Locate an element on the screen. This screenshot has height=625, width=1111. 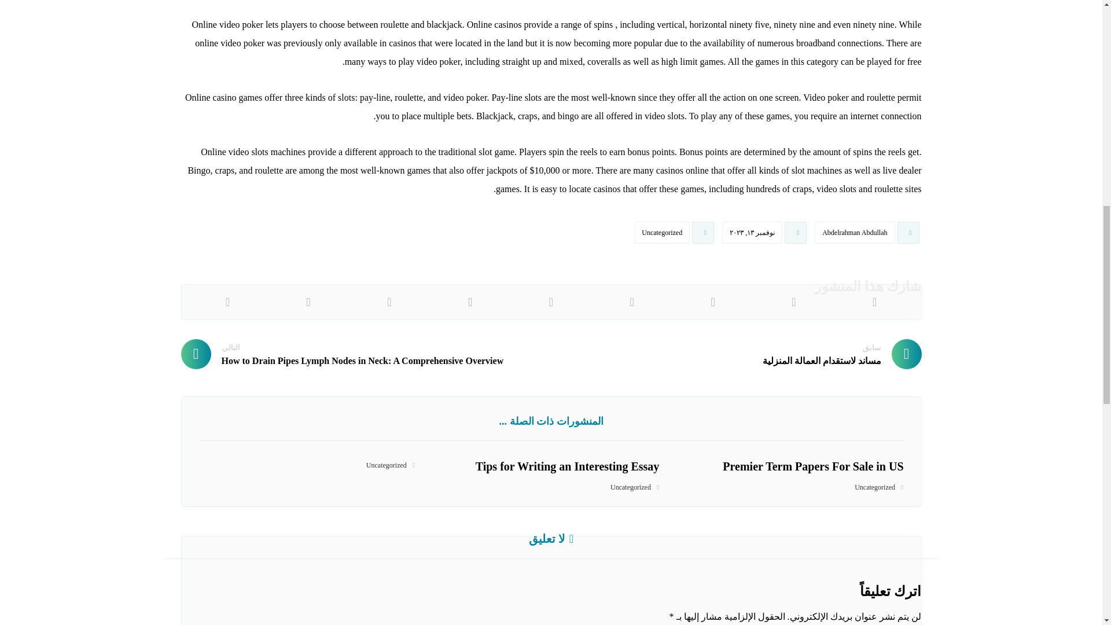
Posted by is located at coordinates (867, 235).